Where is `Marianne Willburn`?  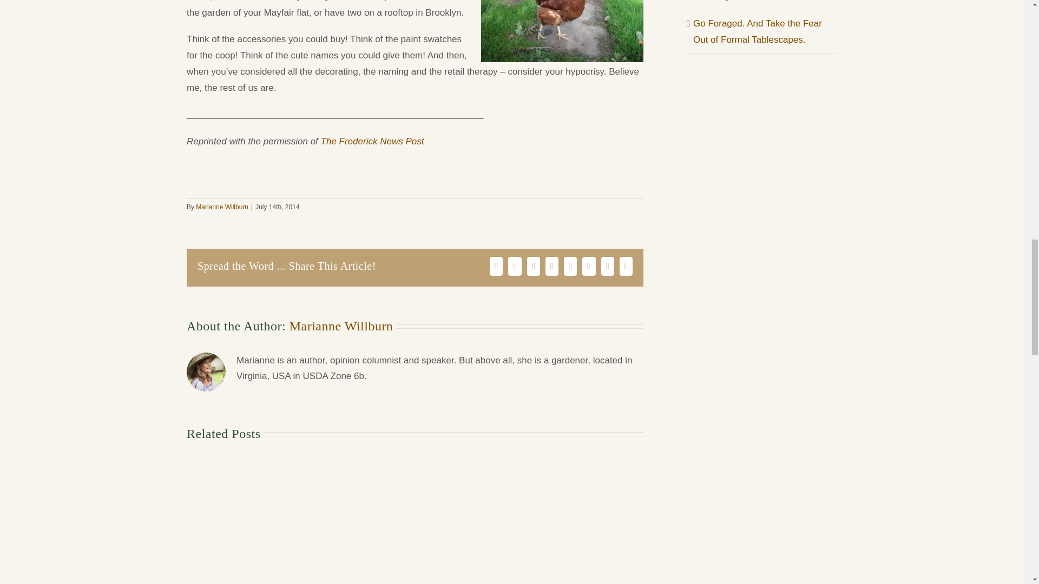
Marianne Willburn is located at coordinates (222, 207).